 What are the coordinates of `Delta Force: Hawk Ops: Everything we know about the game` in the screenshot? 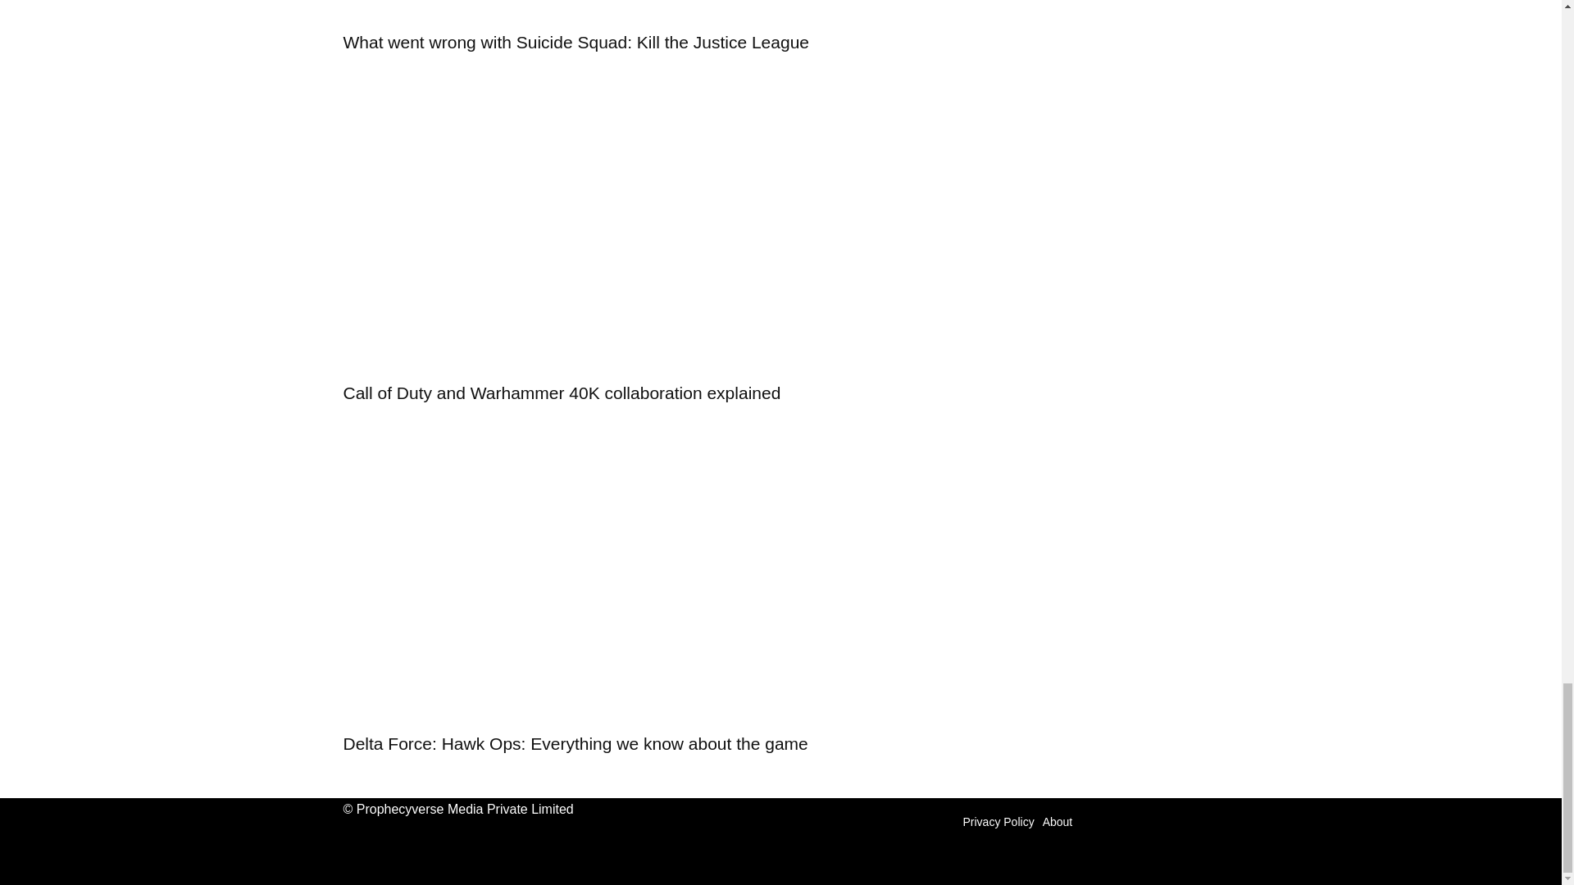 It's located at (575, 744).